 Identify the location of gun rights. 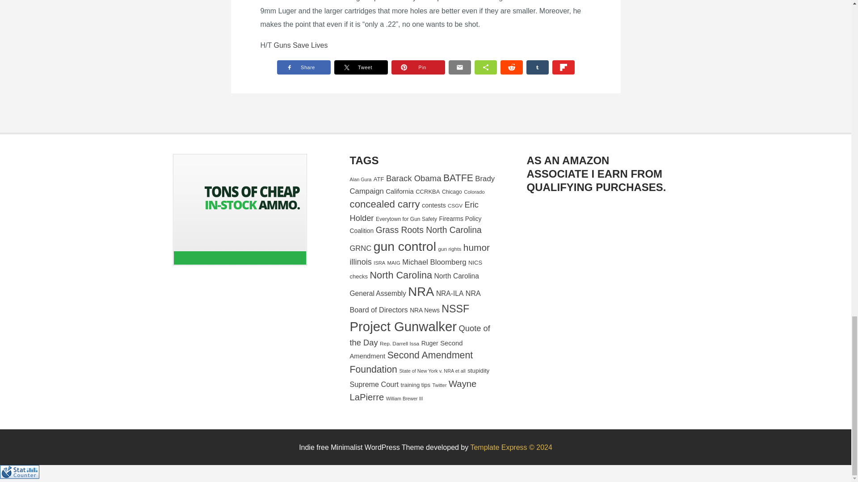
(450, 249).